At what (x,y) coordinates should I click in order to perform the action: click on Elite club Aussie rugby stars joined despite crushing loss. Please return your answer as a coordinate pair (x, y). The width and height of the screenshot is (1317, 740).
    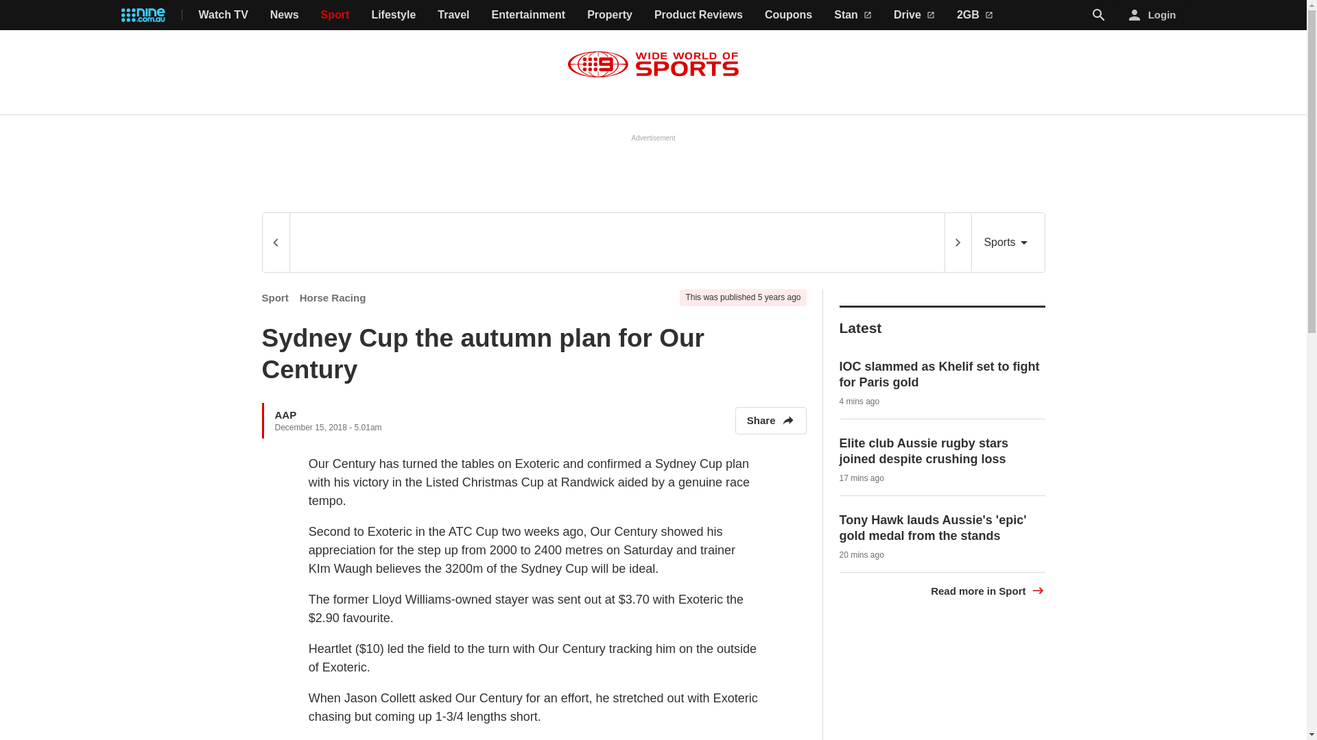
    Looking at the image, I should click on (924, 451).